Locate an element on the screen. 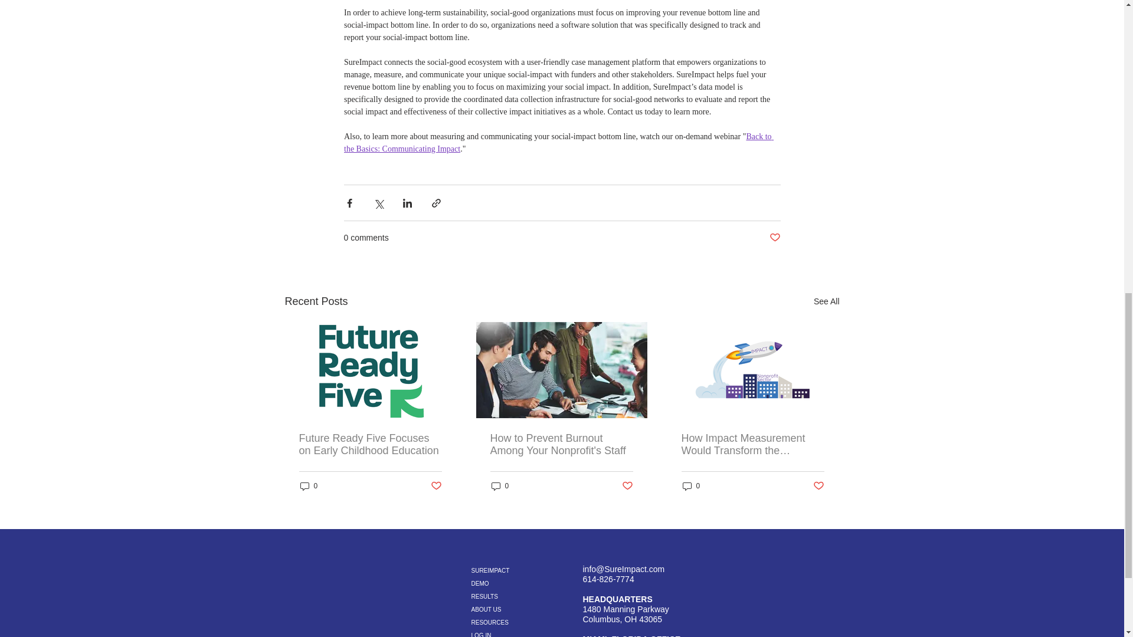 The image size is (1133, 637). Back to the Basics: Communicating Impact is located at coordinates (558, 143).